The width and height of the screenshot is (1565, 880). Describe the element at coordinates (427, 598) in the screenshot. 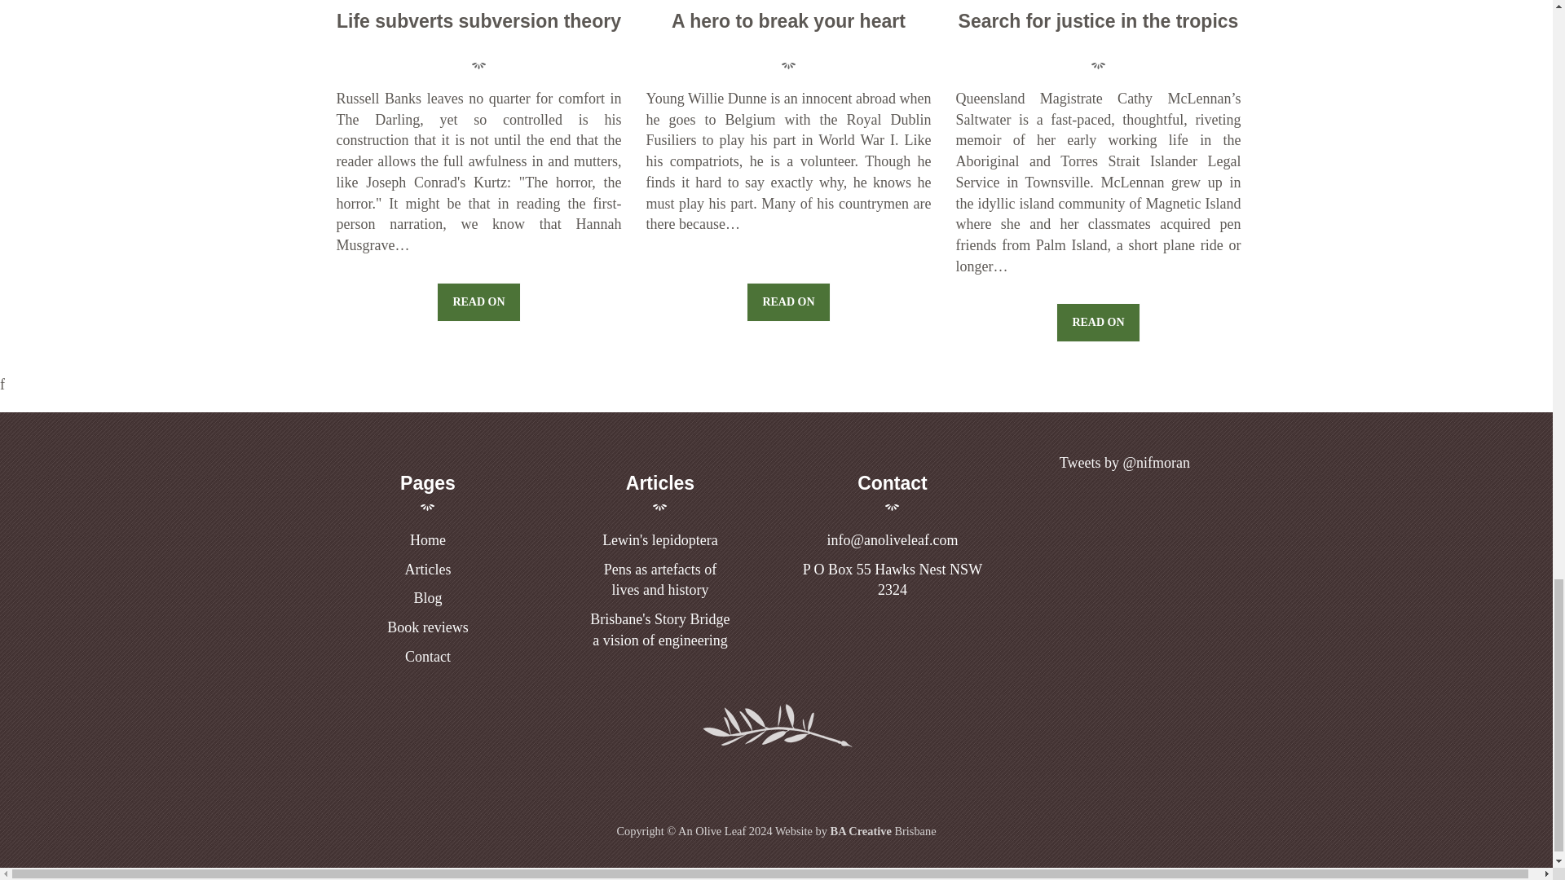

I see `Lewin's lepidoptera` at that location.